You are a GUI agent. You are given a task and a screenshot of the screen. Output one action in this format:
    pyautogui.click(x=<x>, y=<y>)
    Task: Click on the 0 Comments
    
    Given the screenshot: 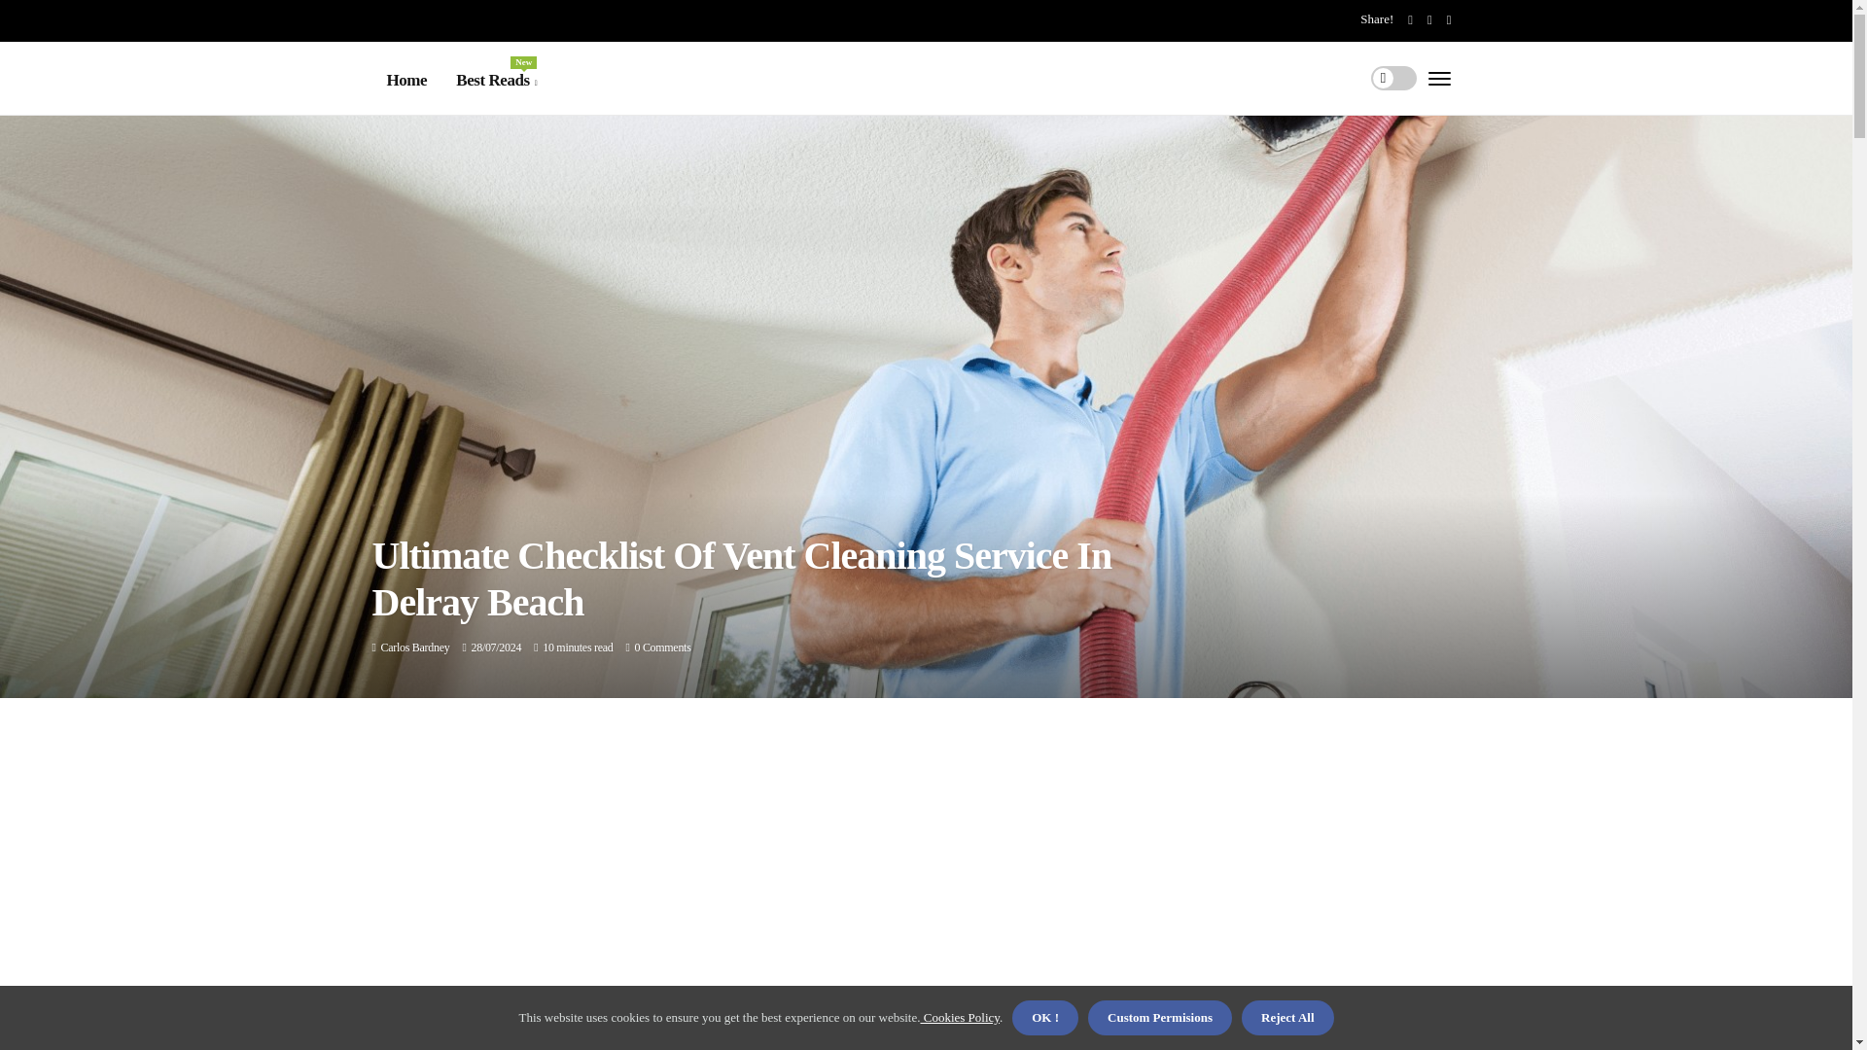 What is the action you would take?
    pyautogui.click(x=496, y=81)
    